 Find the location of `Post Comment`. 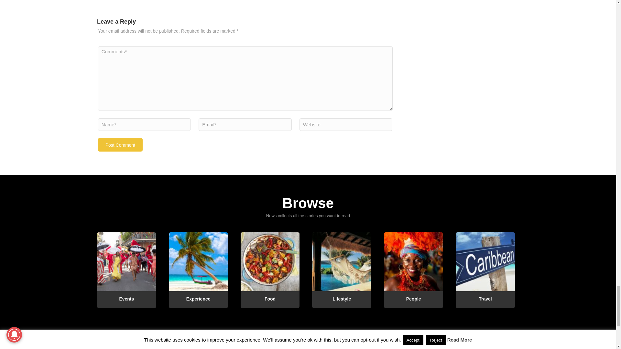

Post Comment is located at coordinates (120, 144).